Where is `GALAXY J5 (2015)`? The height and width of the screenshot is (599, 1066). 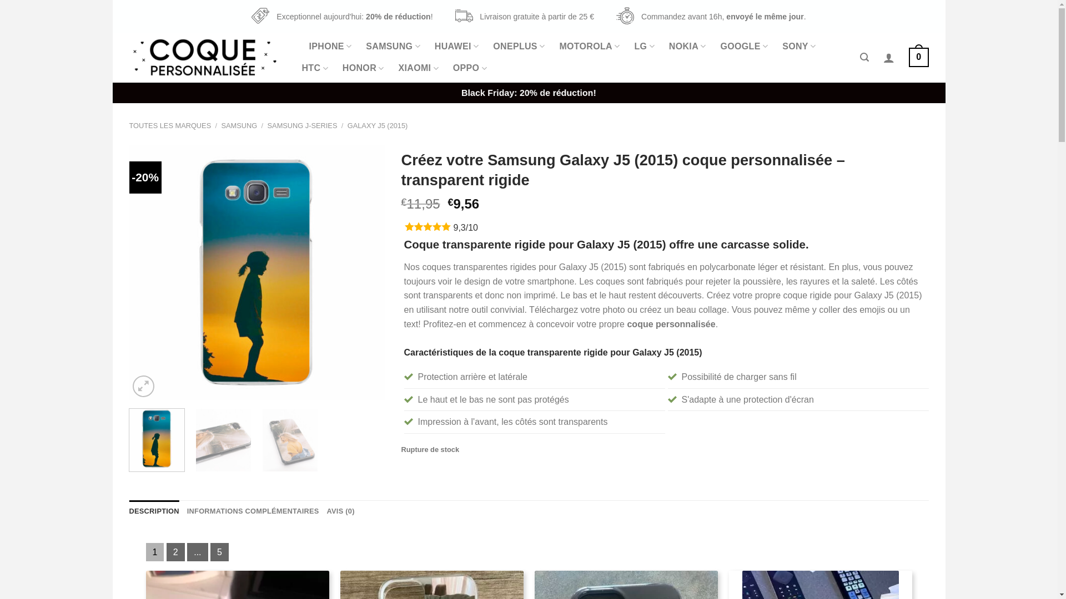
GALAXY J5 (2015) is located at coordinates (378, 125).